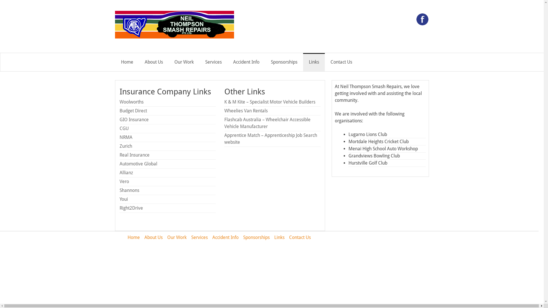 The height and width of the screenshot is (308, 548). Describe the element at coordinates (134, 237) in the screenshot. I see `Home` at that location.